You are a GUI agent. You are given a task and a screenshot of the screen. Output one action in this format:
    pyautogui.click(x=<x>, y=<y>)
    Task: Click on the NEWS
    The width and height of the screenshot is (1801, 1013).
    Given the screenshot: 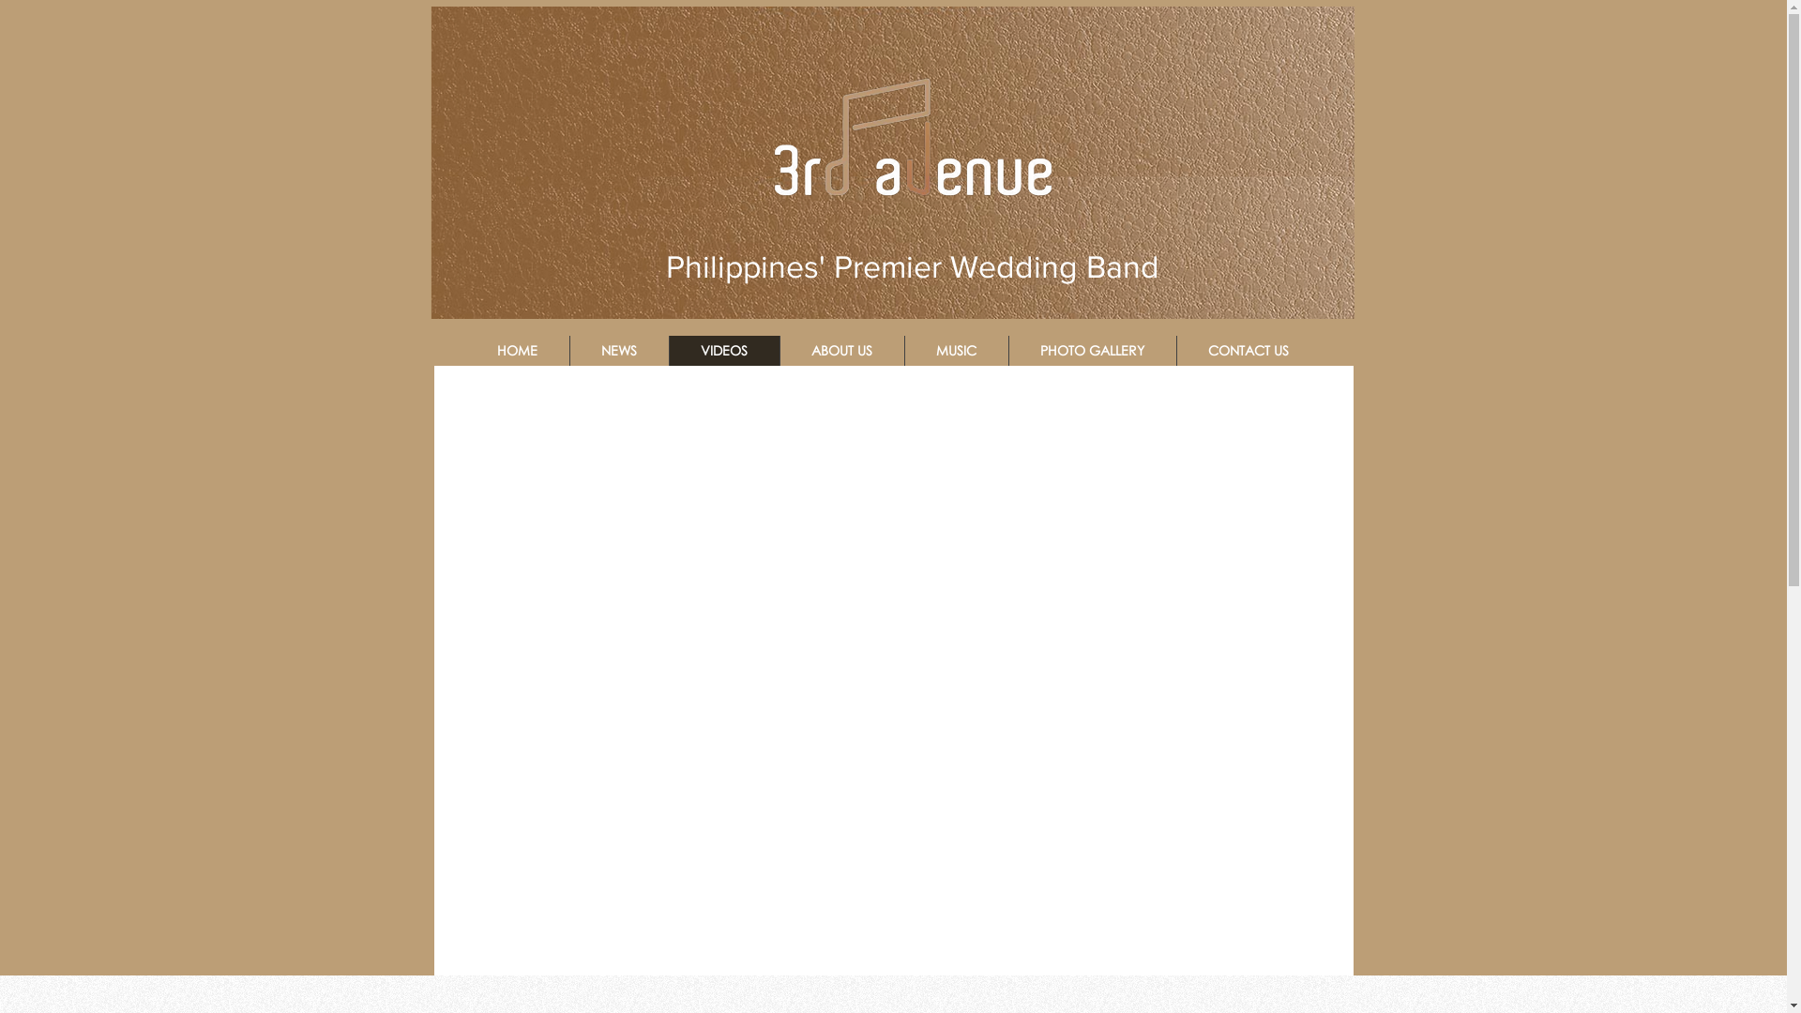 What is the action you would take?
    pyautogui.click(x=618, y=351)
    